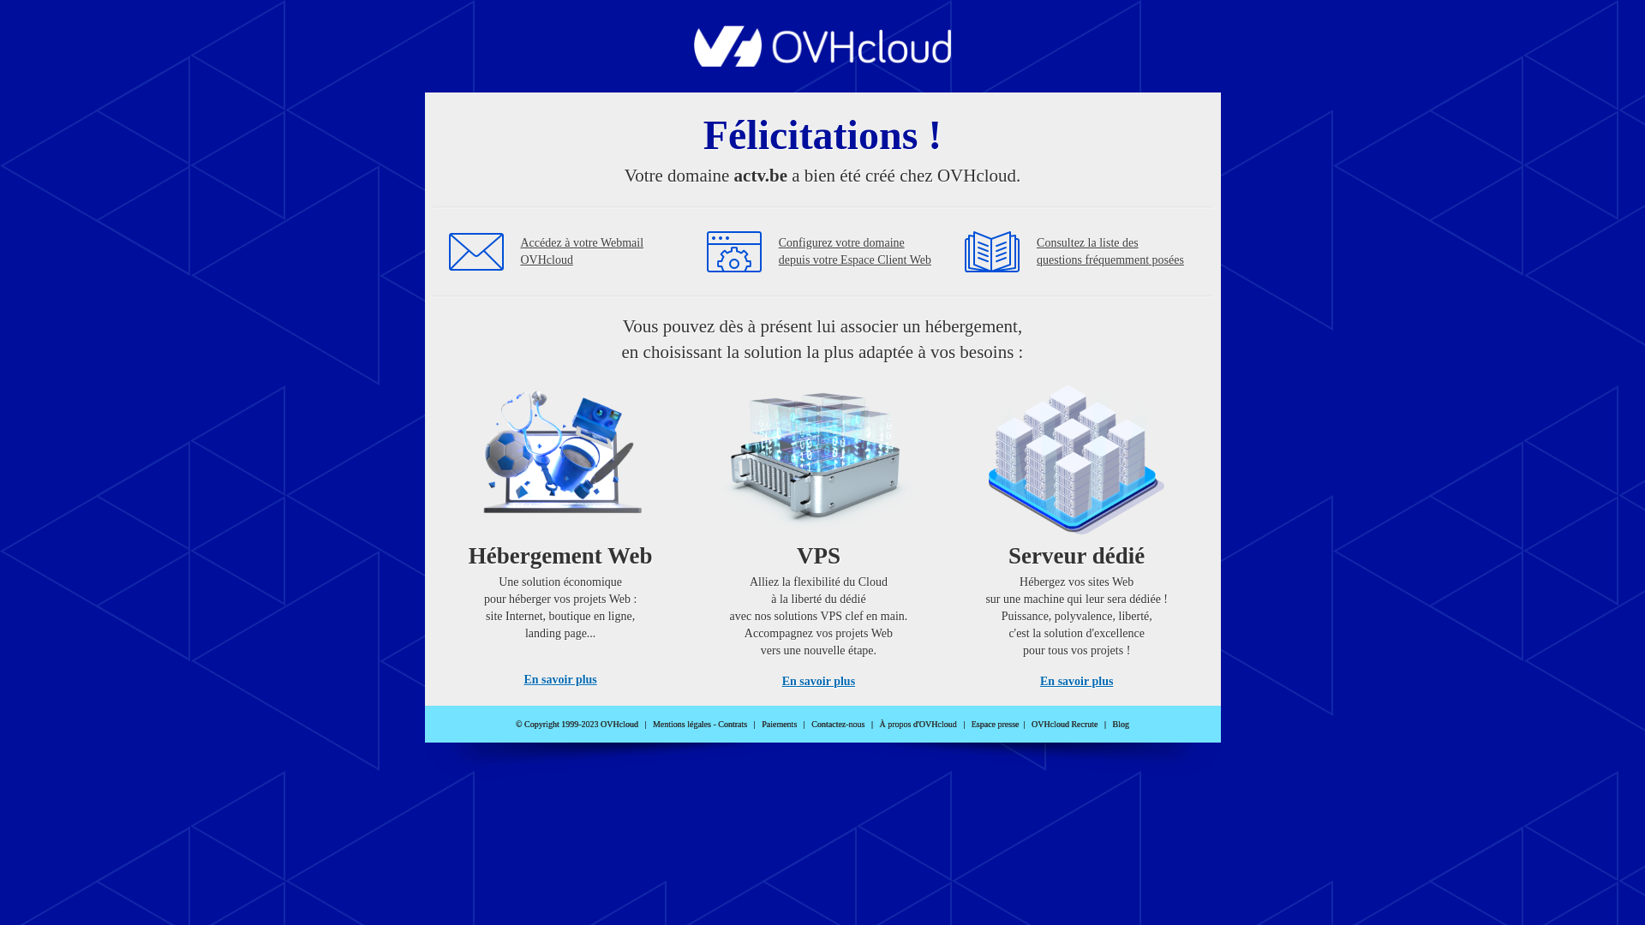 The image size is (1645, 925). Describe the element at coordinates (855, 252) in the screenshot. I see `Configurez votre domaine
depuis votre Espace Client Web` at that location.